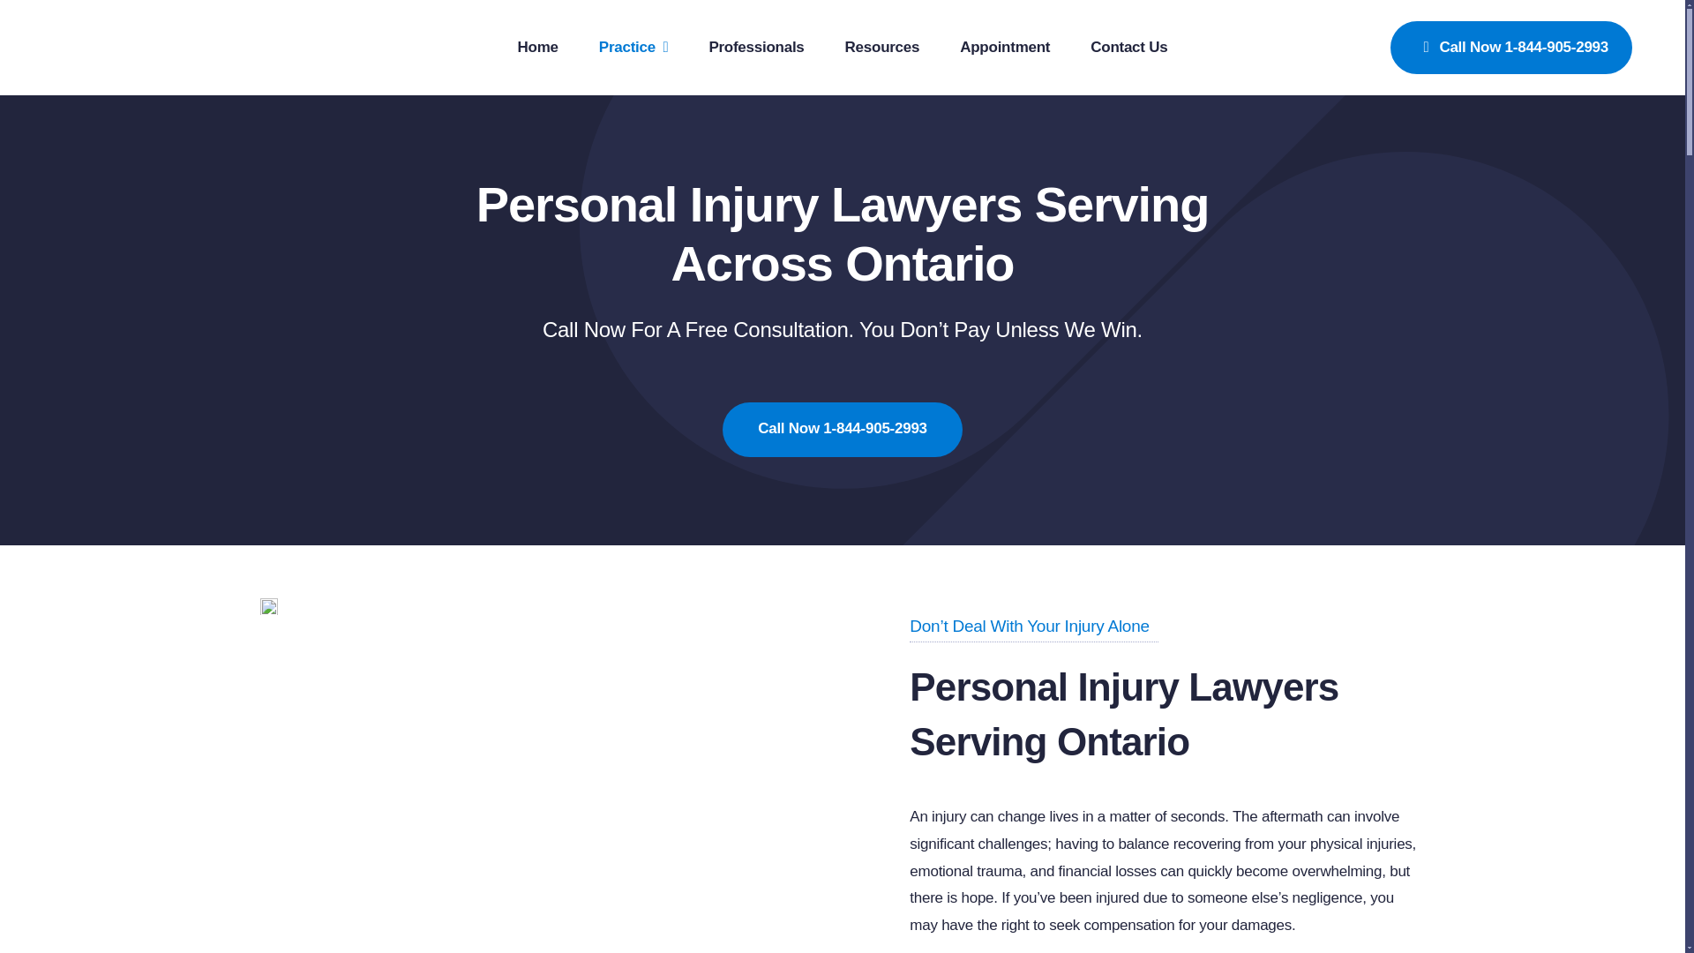 The height and width of the screenshot is (953, 1694). What do you see at coordinates (1005, 48) in the screenshot?
I see `Appointment` at bounding box center [1005, 48].